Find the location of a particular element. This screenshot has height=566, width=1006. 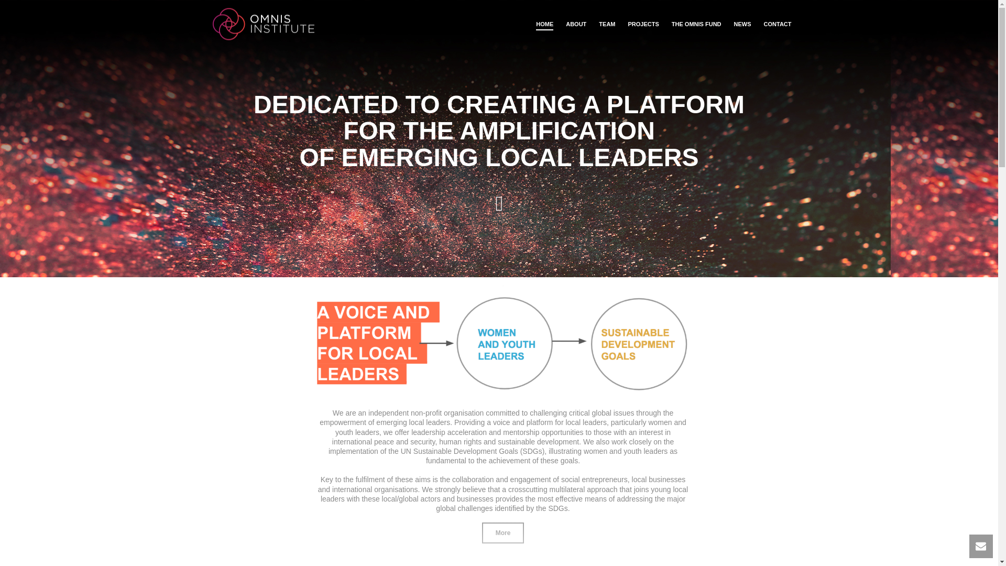

More is located at coordinates (503, 532).